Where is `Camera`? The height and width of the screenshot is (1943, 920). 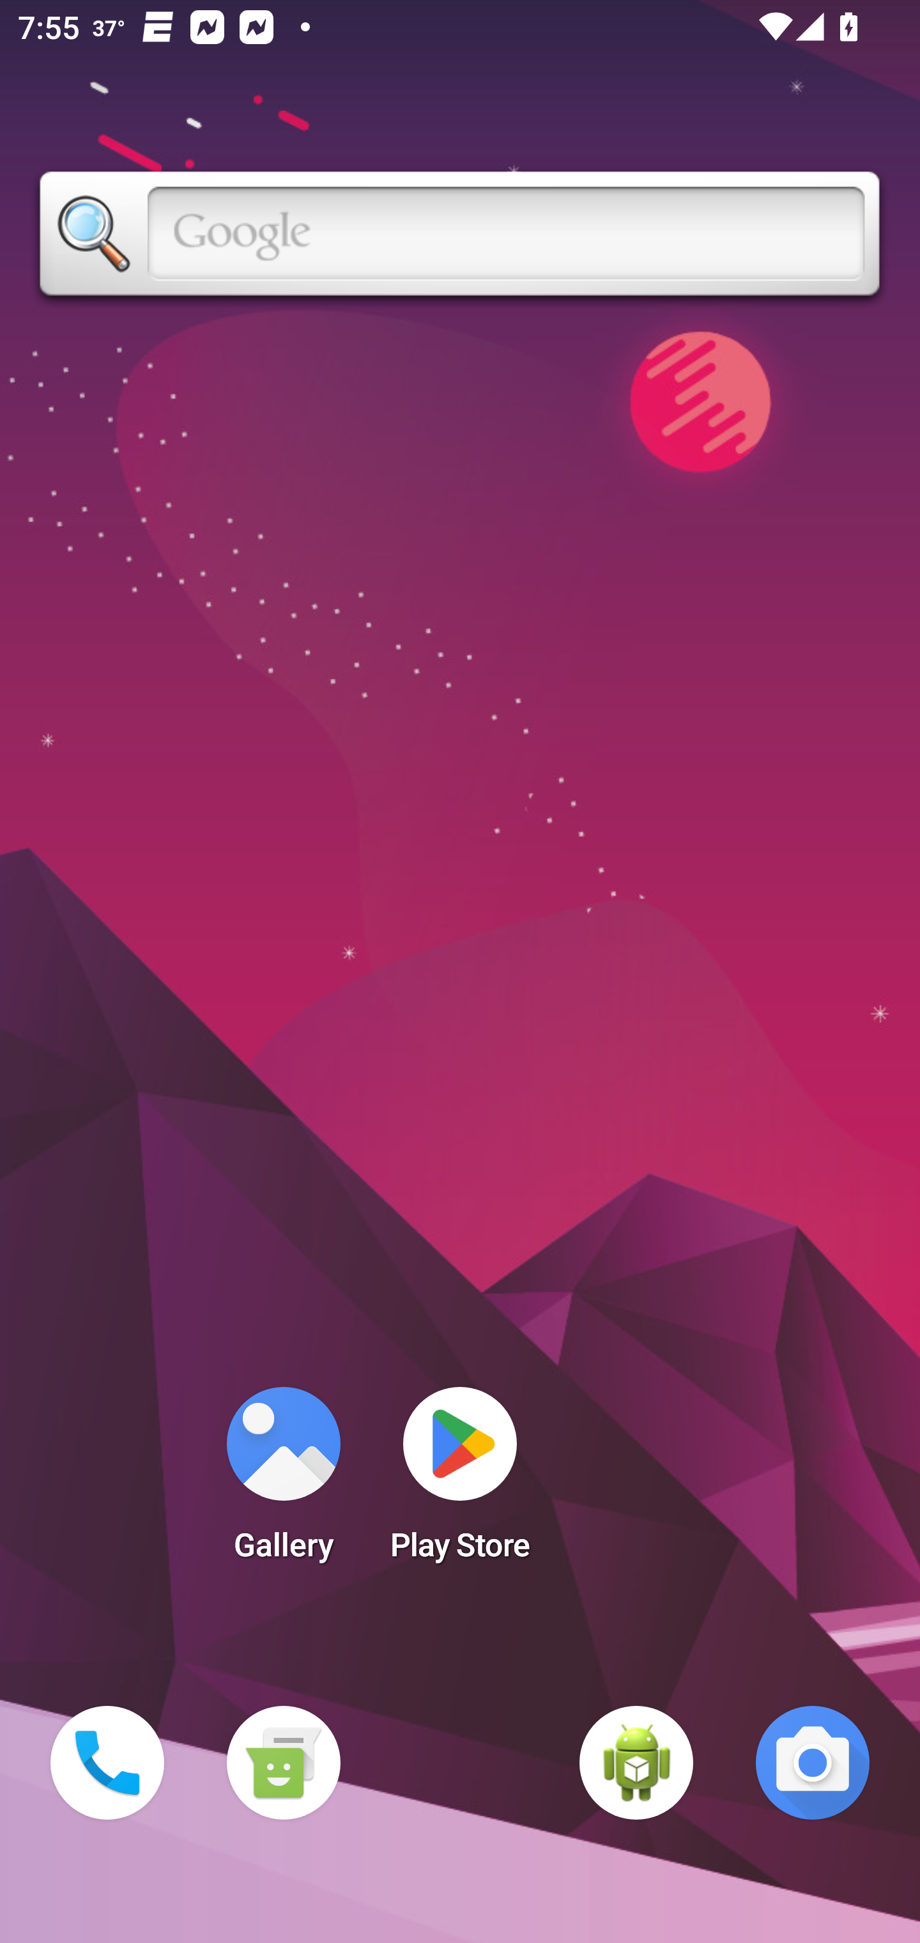
Camera is located at coordinates (813, 1763).